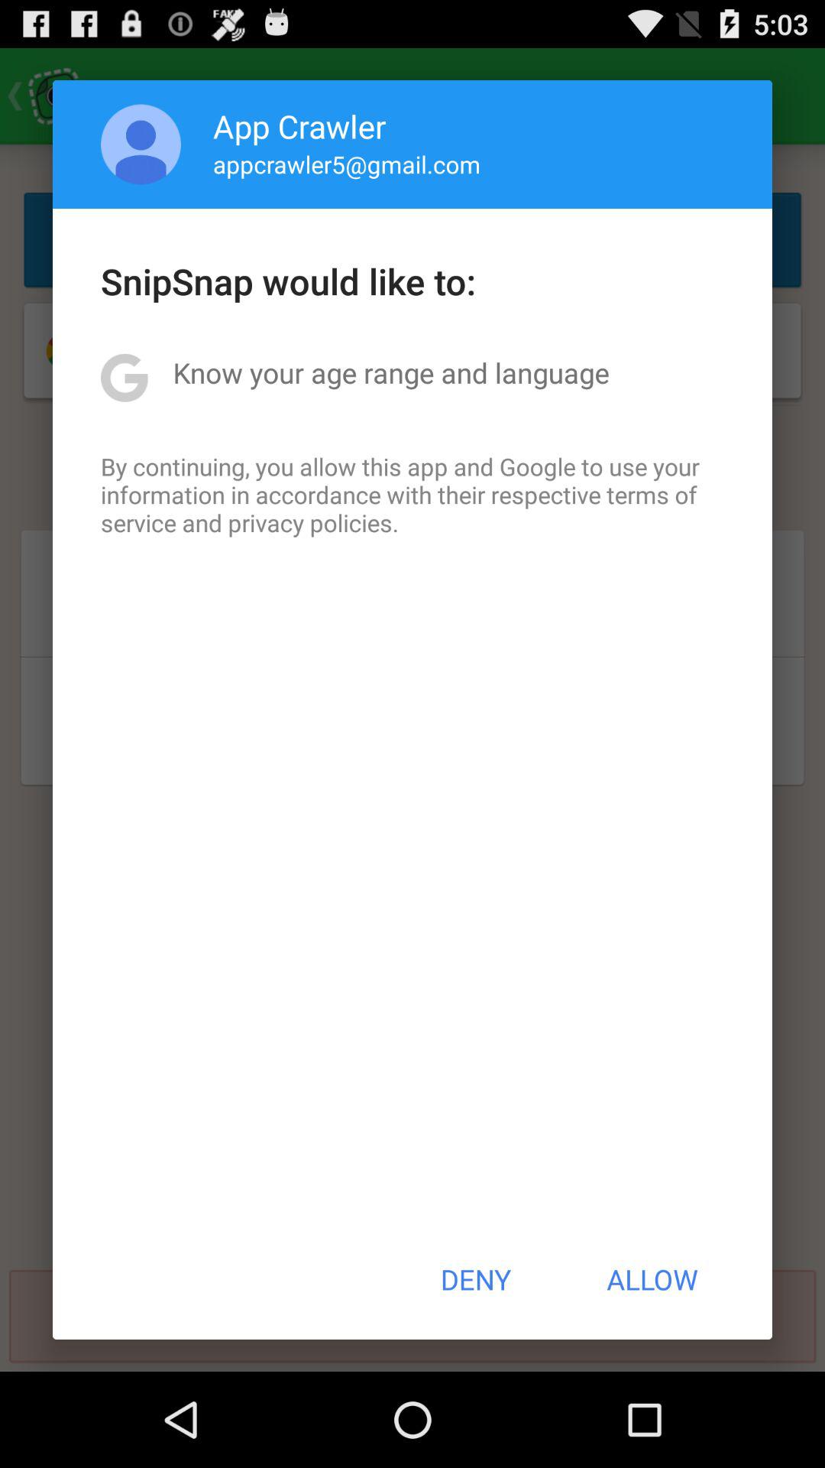 This screenshot has width=825, height=1468. I want to click on launch button next to the allow button, so click(475, 1279).